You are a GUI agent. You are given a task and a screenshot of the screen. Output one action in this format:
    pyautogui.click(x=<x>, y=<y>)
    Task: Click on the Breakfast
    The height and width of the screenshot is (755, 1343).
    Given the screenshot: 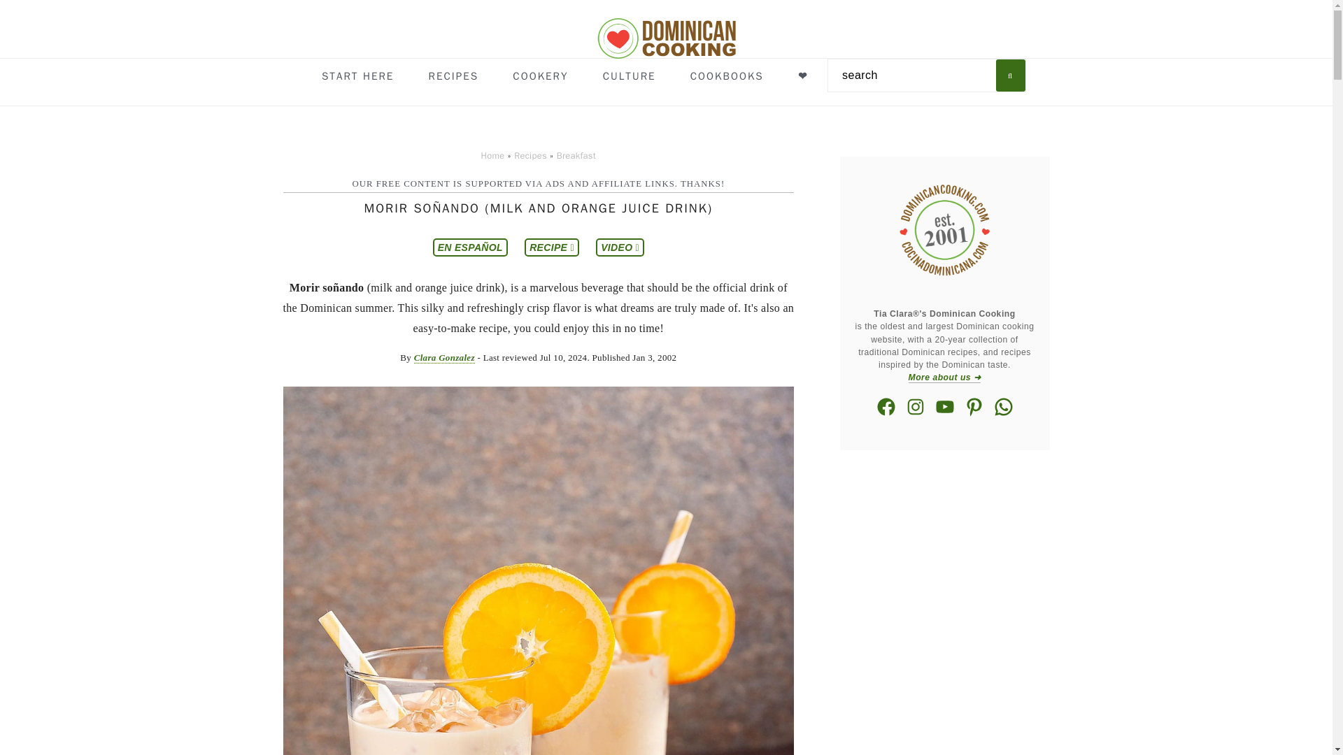 What is the action you would take?
    pyautogui.click(x=576, y=155)
    